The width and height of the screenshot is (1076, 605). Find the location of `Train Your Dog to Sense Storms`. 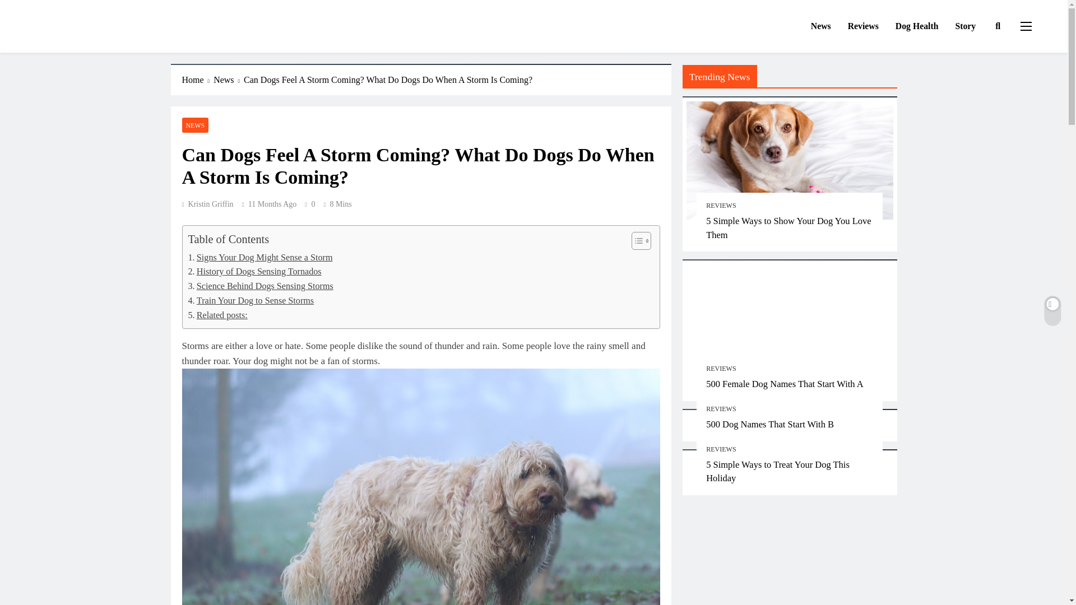

Train Your Dog to Sense Storms is located at coordinates (251, 300).